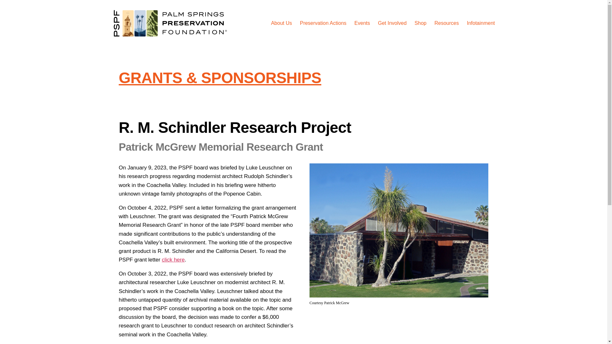  What do you see at coordinates (421, 23) in the screenshot?
I see `Shop` at bounding box center [421, 23].